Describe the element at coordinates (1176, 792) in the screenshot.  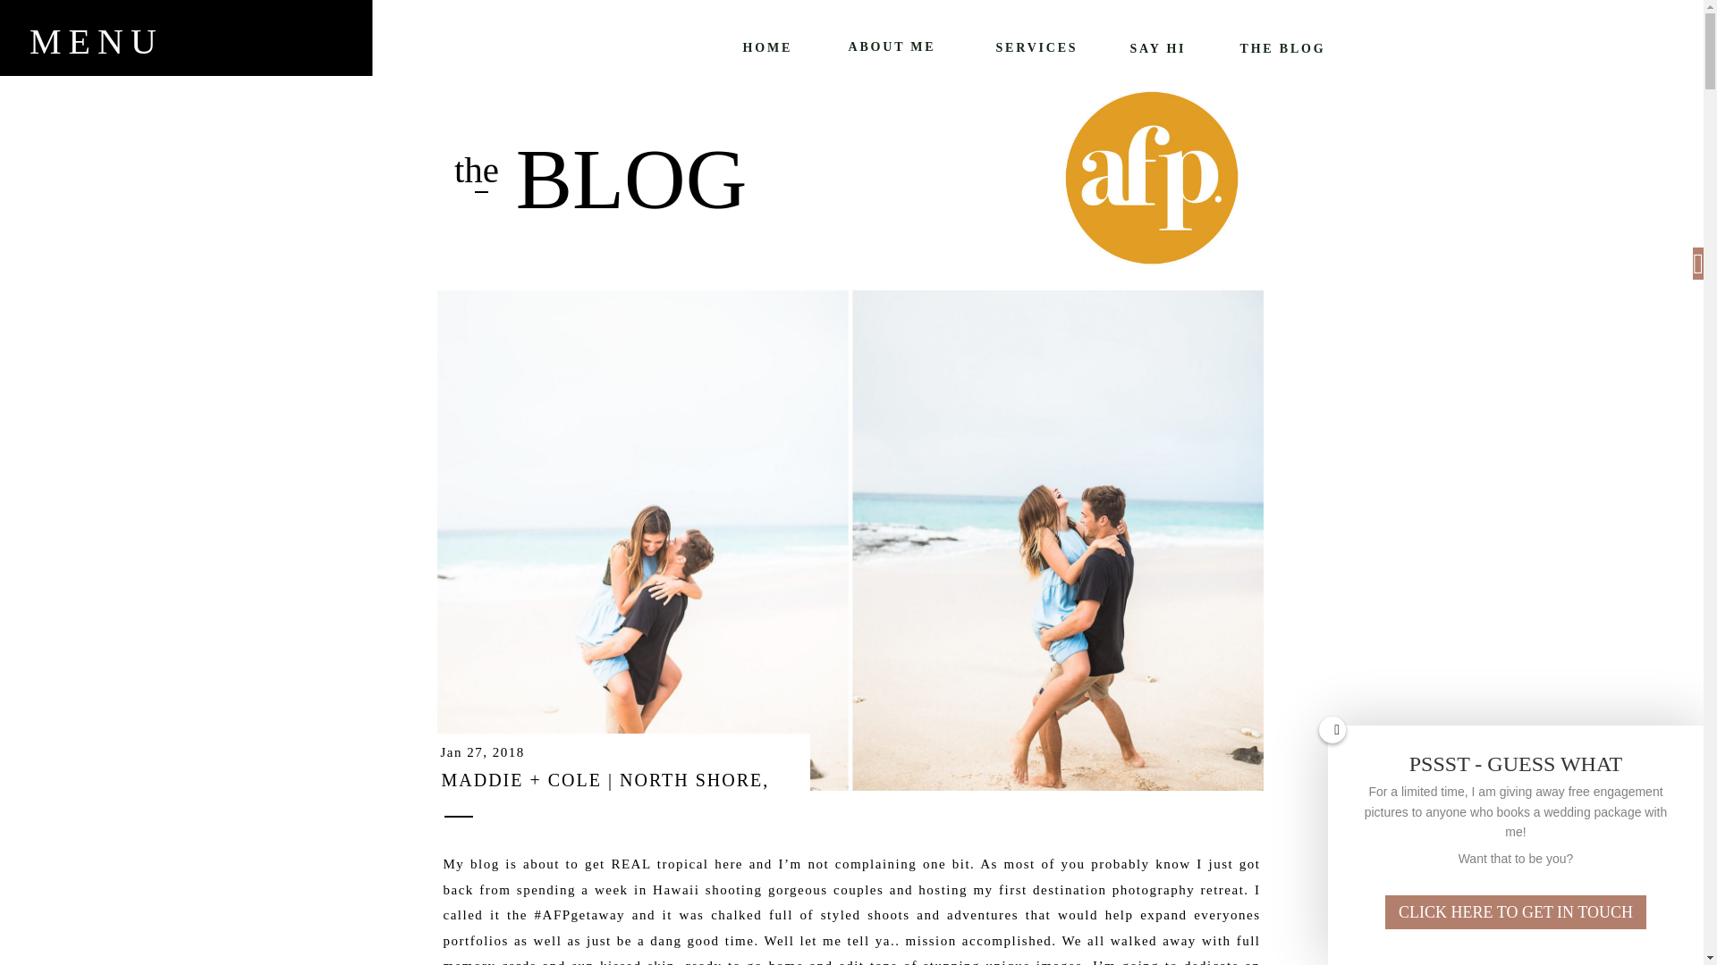
I see `ABOUT ME` at that location.